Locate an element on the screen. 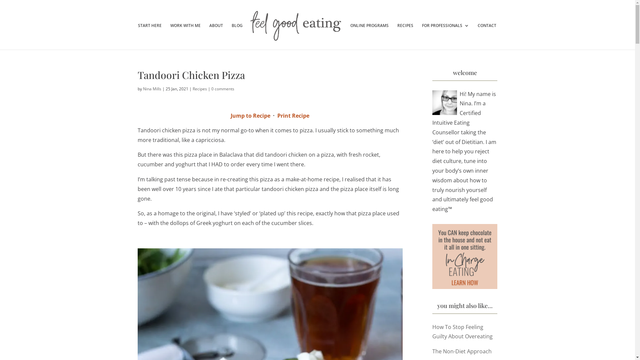  START HERE is located at coordinates (150, 37).